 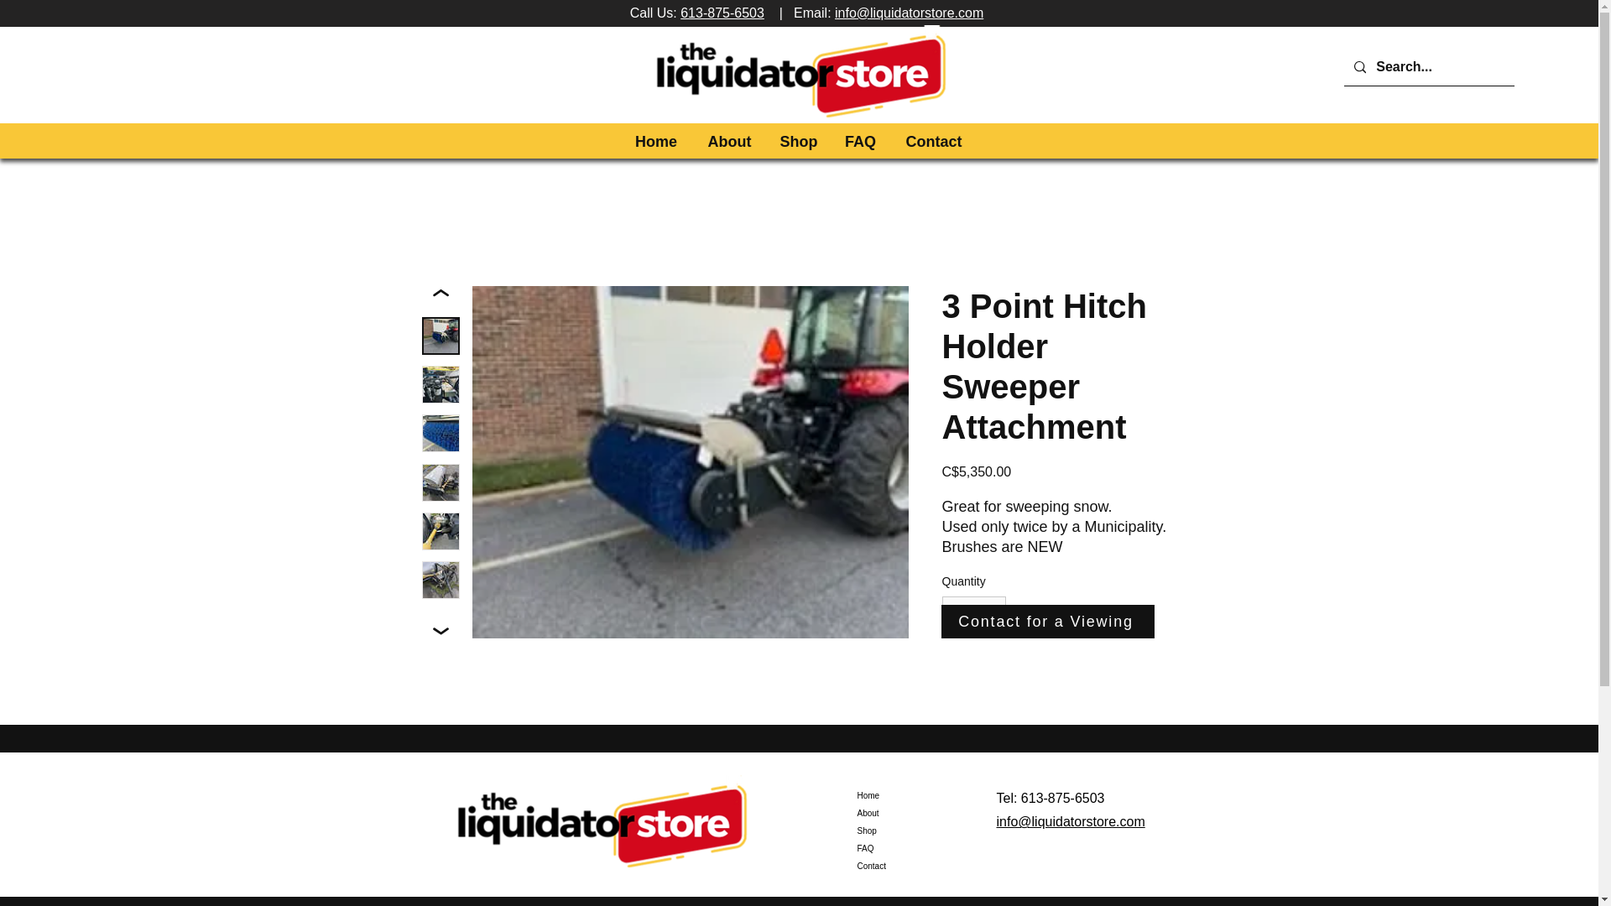 I want to click on 1, so click(x=973, y=612).